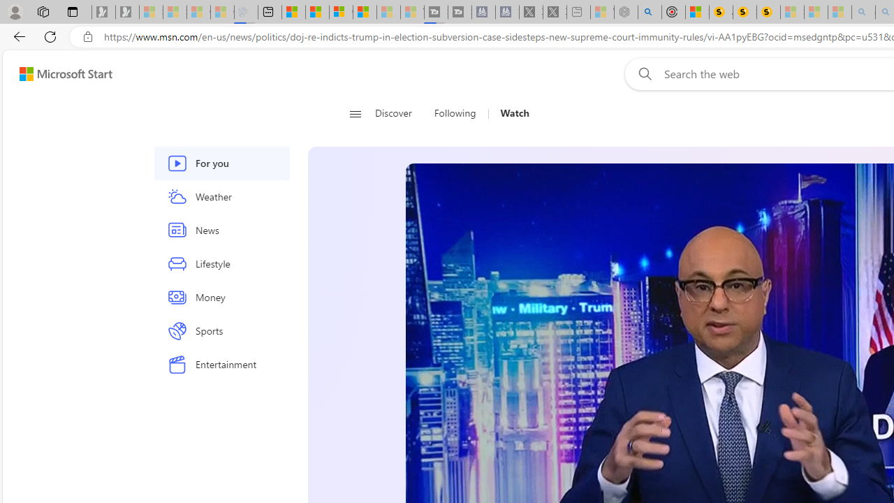 This screenshot has width=894, height=503. Describe the element at coordinates (515, 113) in the screenshot. I see `Watch` at that location.